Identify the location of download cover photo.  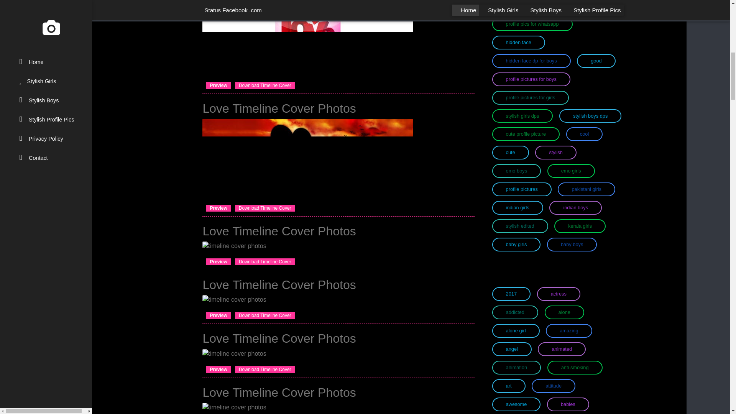
(219, 208).